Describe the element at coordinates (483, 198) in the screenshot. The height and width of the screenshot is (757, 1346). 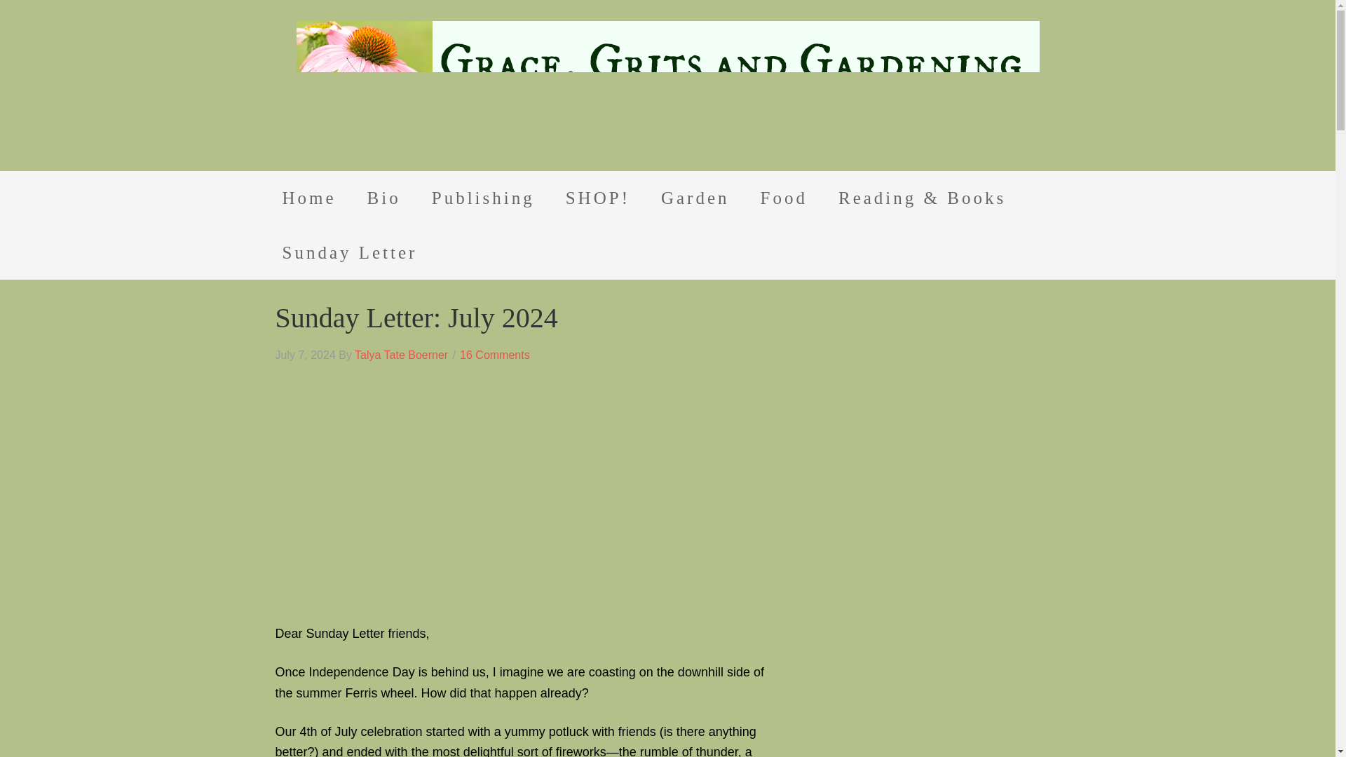
I see `Publishing` at that location.